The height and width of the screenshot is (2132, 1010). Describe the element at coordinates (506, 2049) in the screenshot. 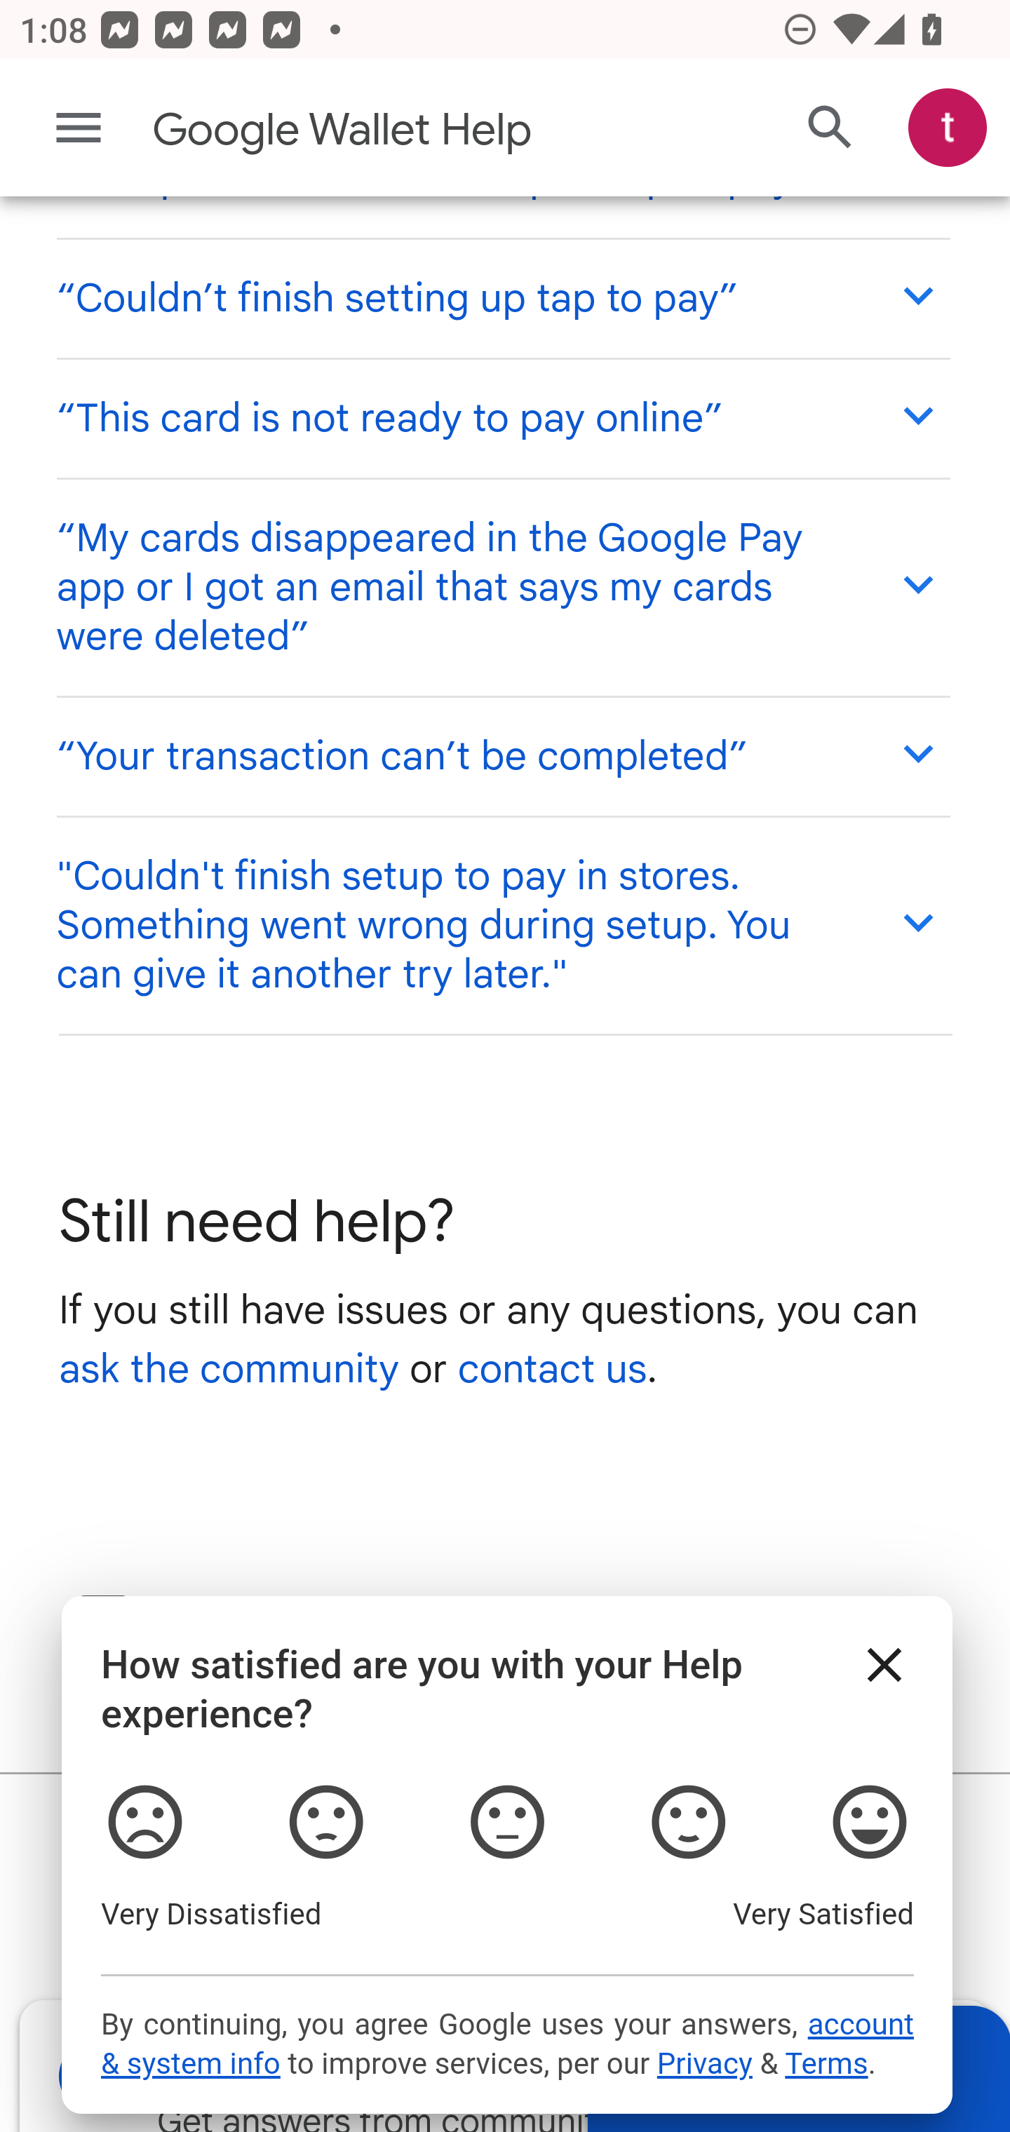

I see `account & system info` at that location.